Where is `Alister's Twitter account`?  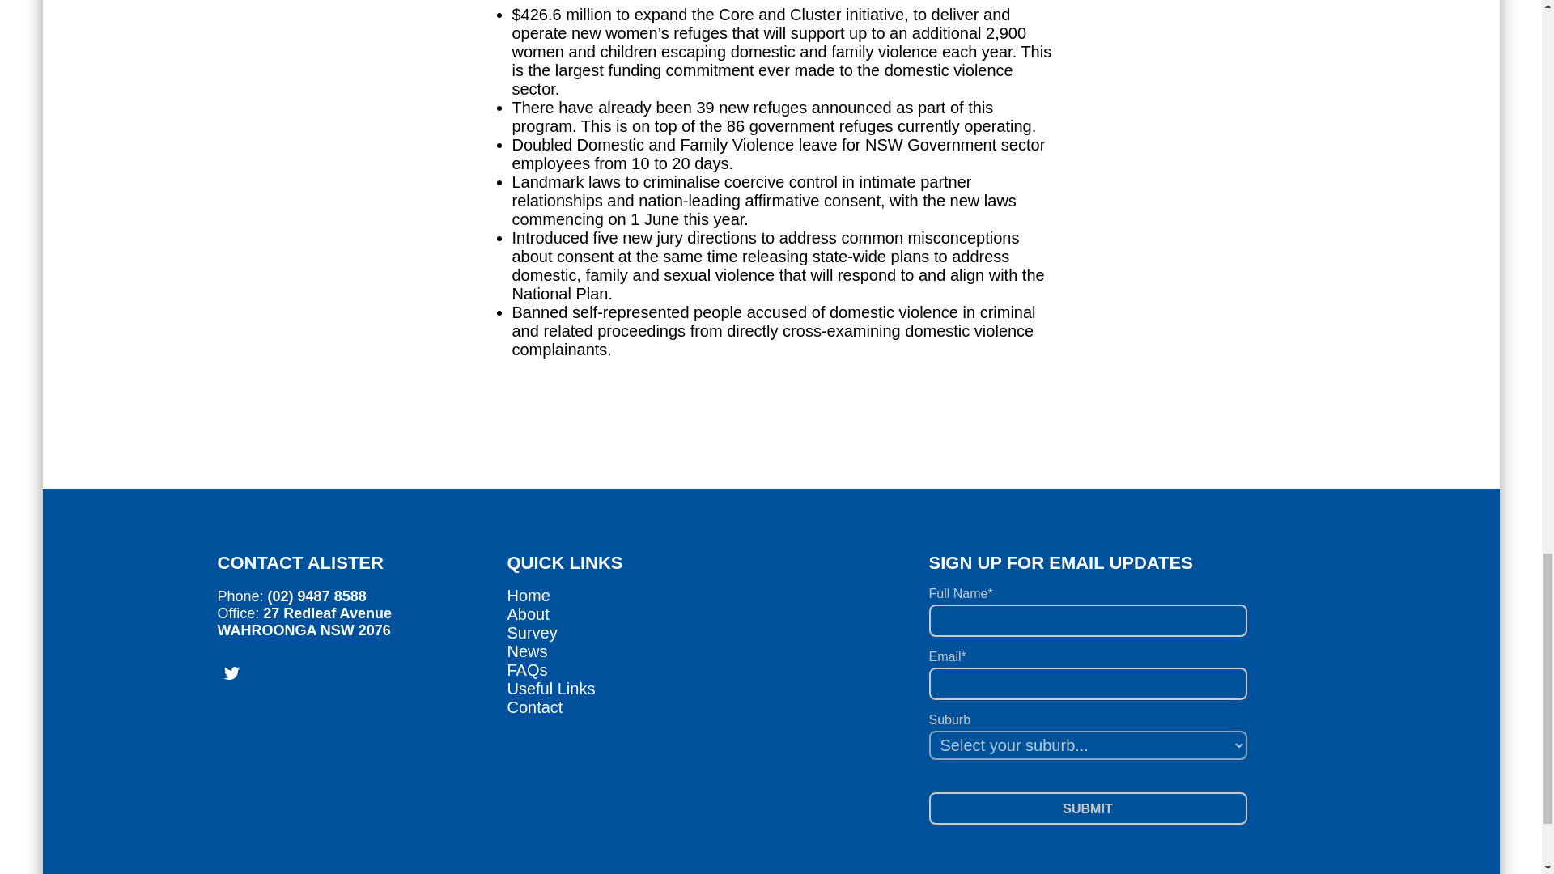
Alister's Twitter account is located at coordinates (235, 673).